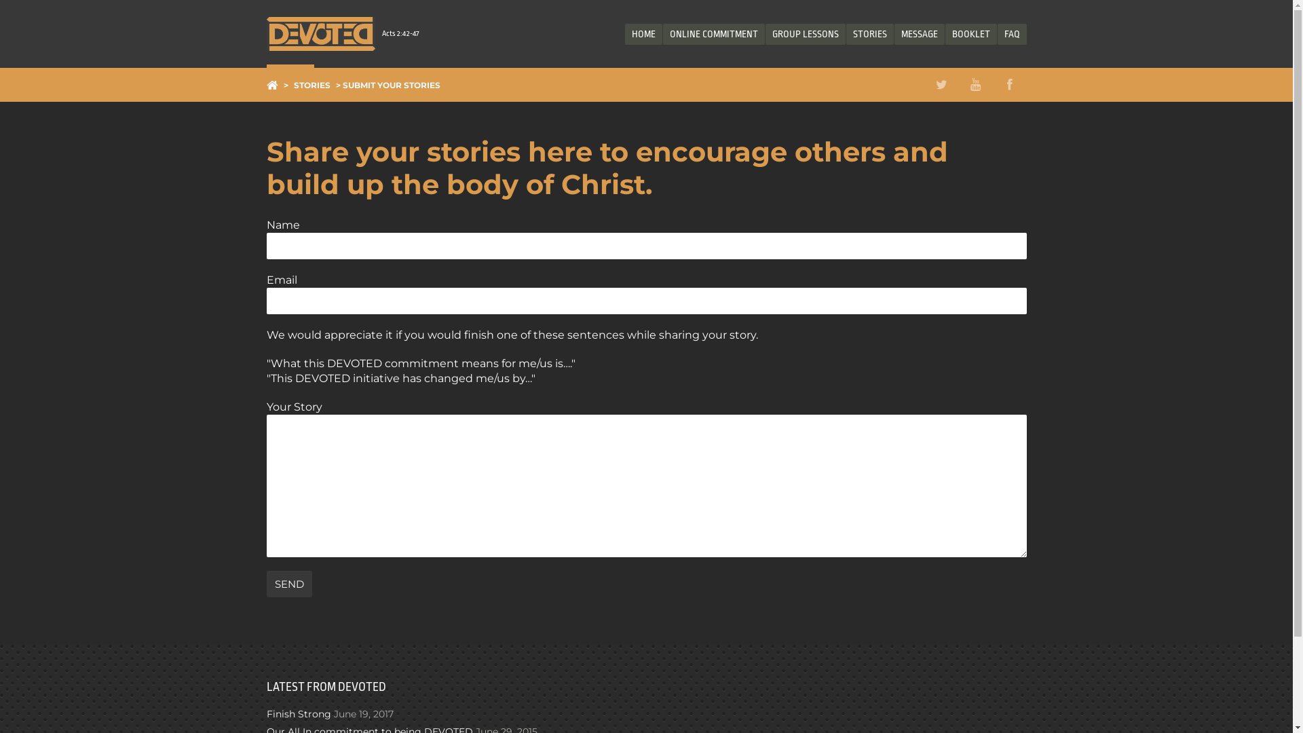 The width and height of the screenshot is (1303, 733). What do you see at coordinates (970, 34) in the screenshot?
I see `BOOKLET` at bounding box center [970, 34].